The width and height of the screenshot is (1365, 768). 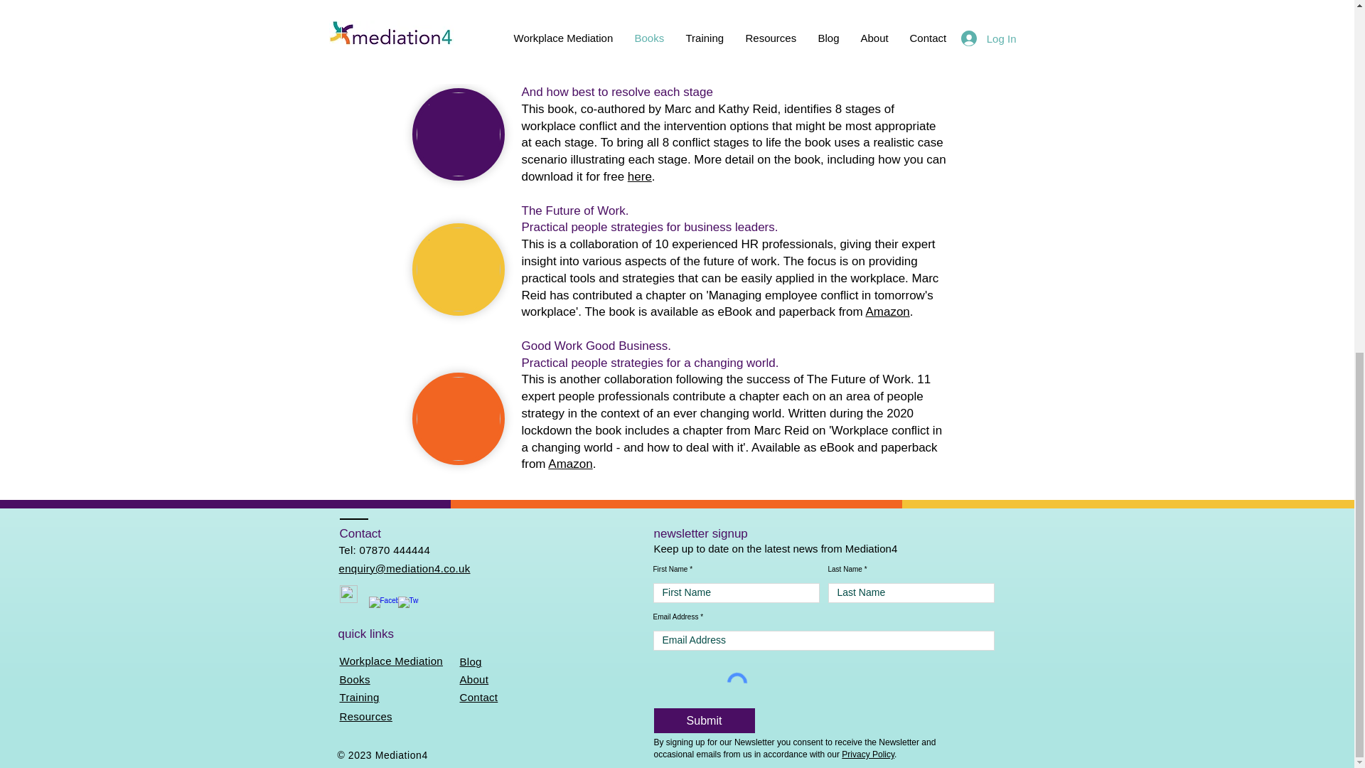 What do you see at coordinates (458, 269) in the screenshot?
I see `The Future of Work eBook cover final.jpg` at bounding box center [458, 269].